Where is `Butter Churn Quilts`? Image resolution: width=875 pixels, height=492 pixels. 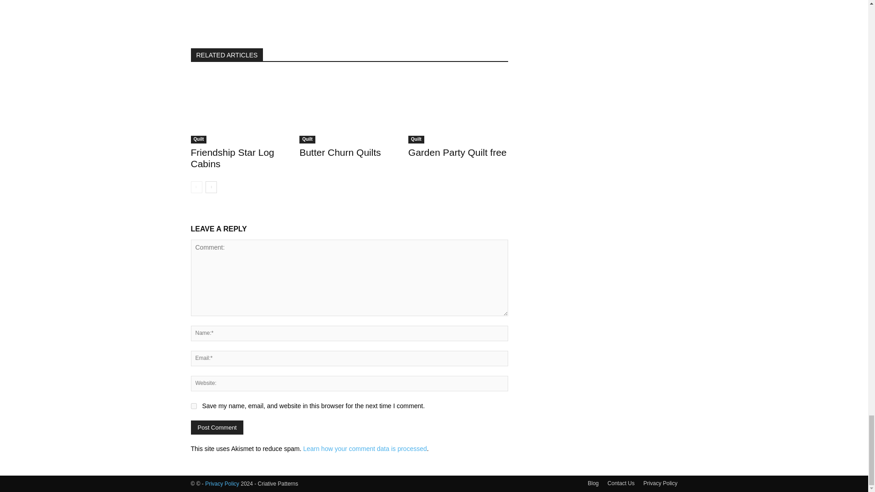 Butter Churn Quilts is located at coordinates (340, 152).